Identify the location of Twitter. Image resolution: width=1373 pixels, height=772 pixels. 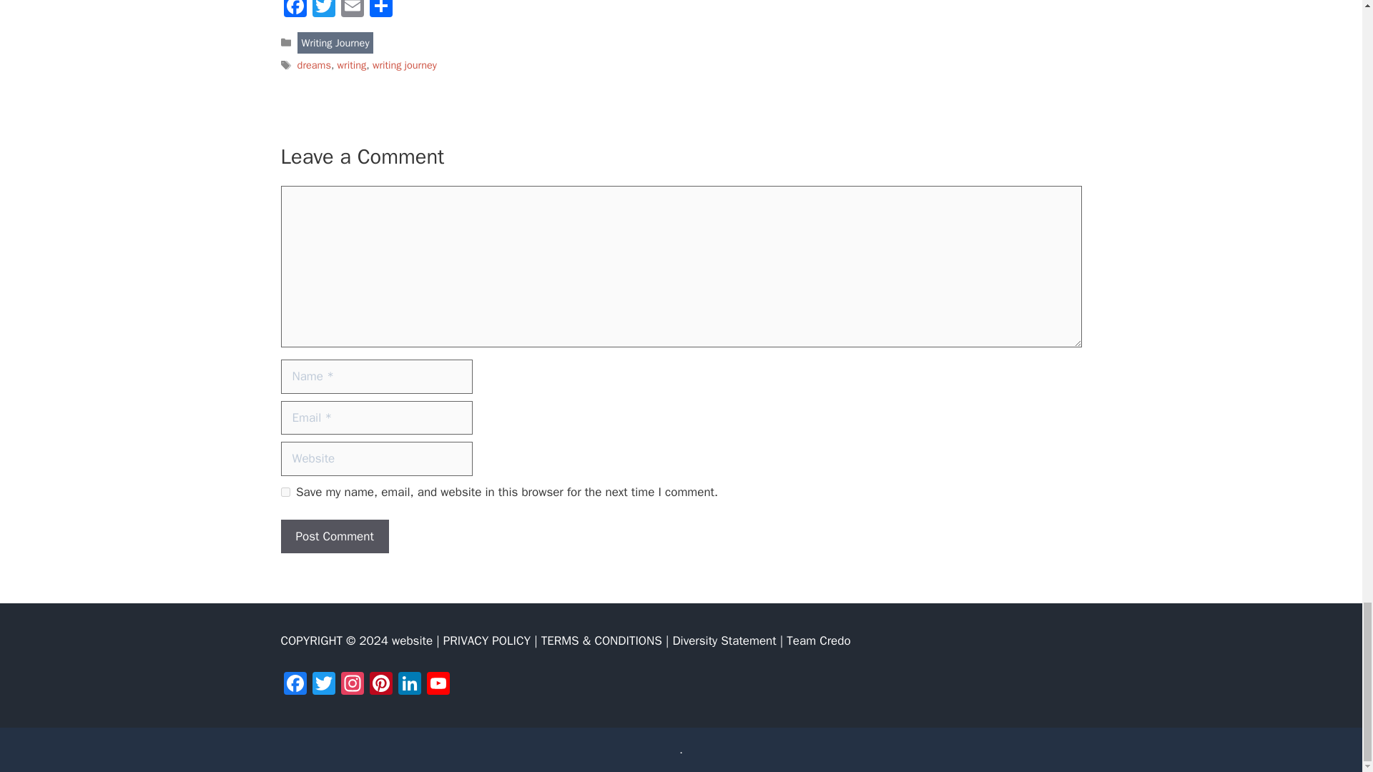
(323, 10).